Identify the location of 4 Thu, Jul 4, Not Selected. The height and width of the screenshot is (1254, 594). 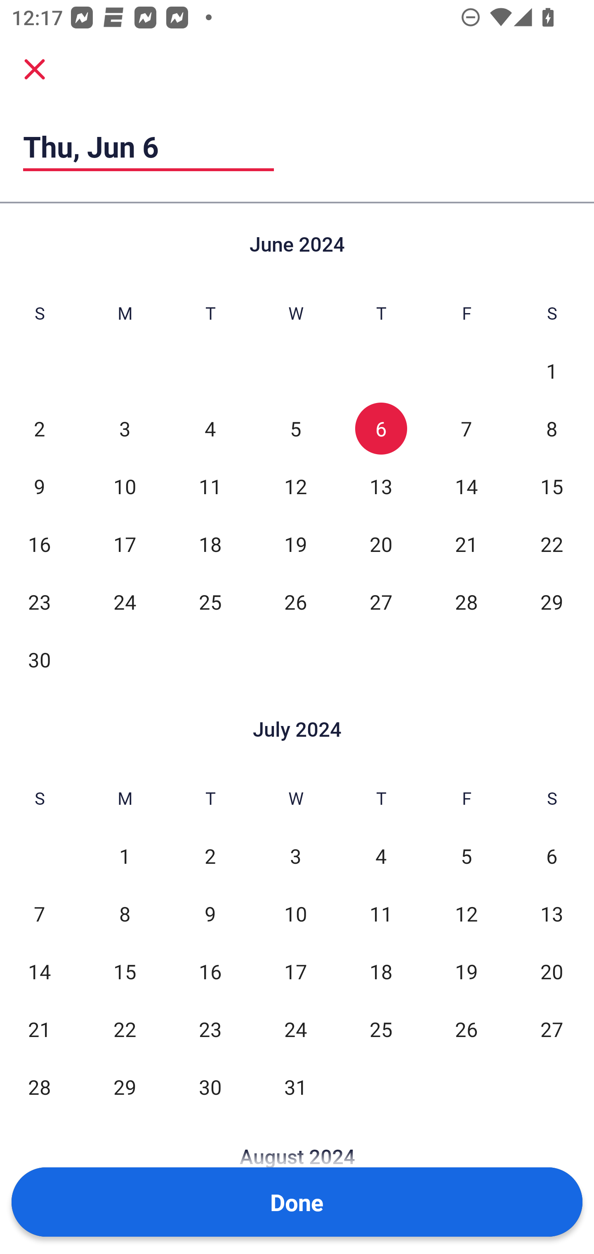
(381, 856).